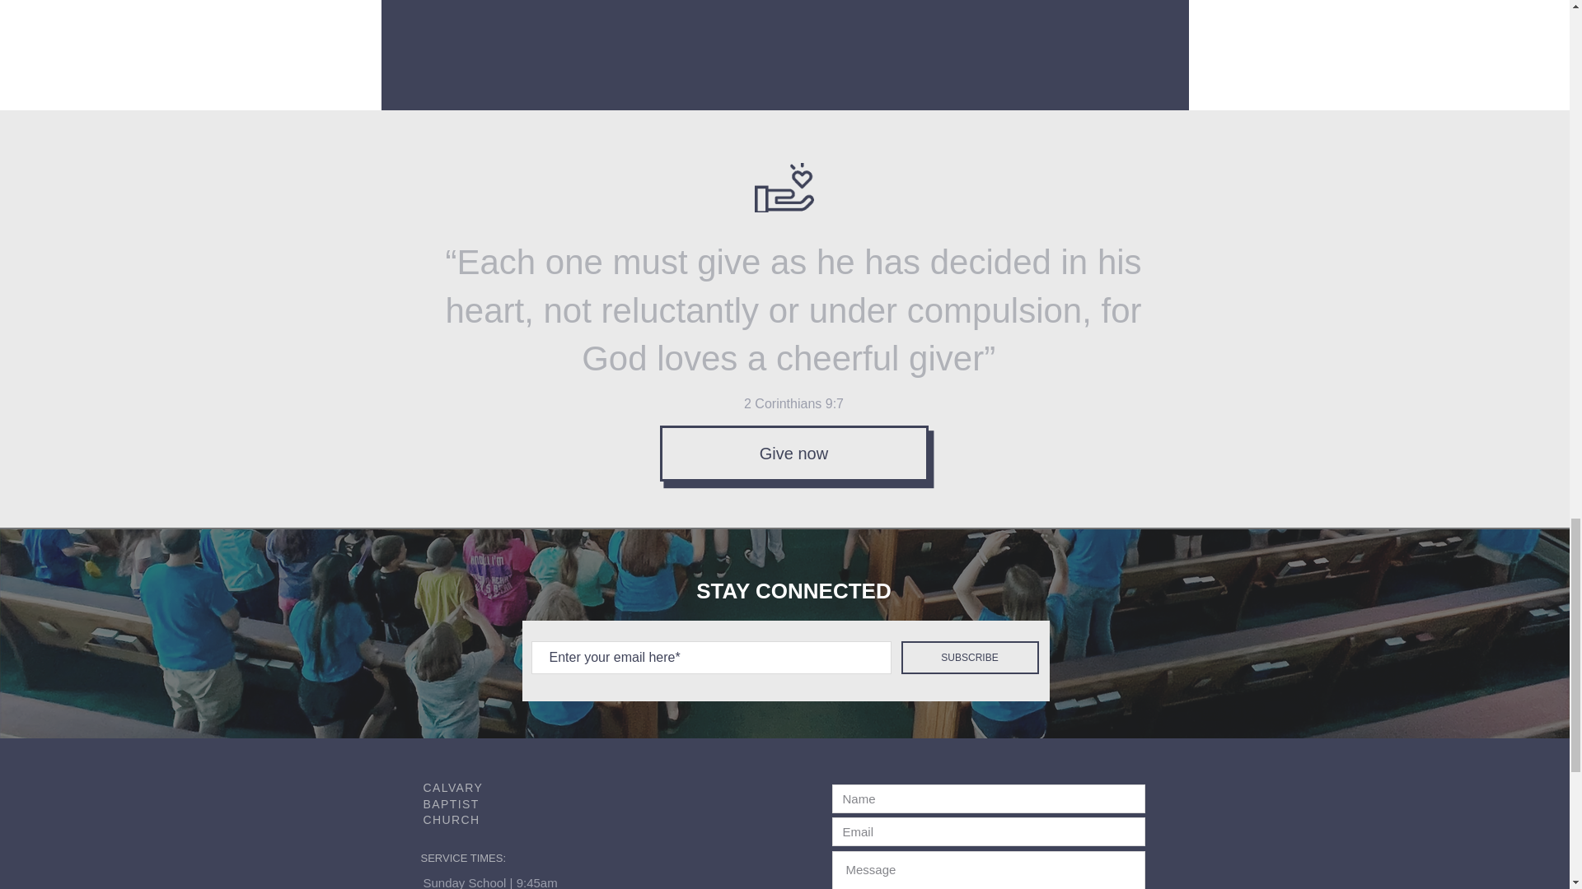 The height and width of the screenshot is (889, 1582). I want to click on SUBSCRIBE, so click(971, 657).